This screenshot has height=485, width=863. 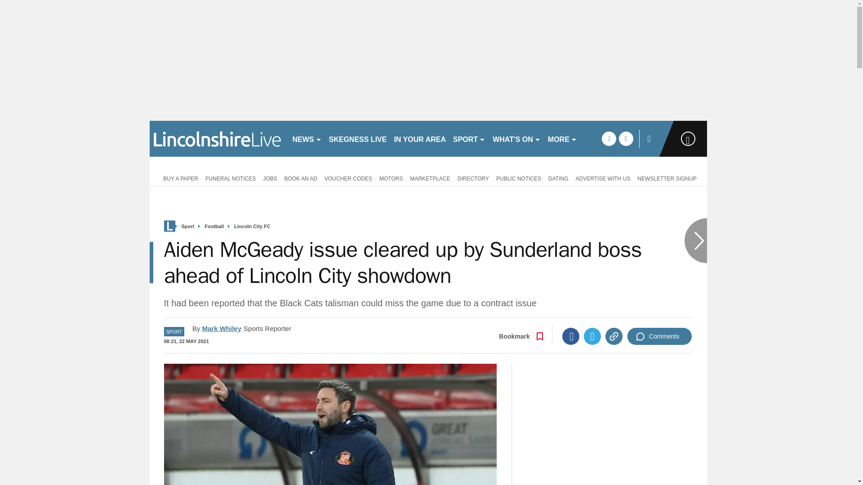 What do you see at coordinates (571, 336) in the screenshot?
I see `Facebook` at bounding box center [571, 336].